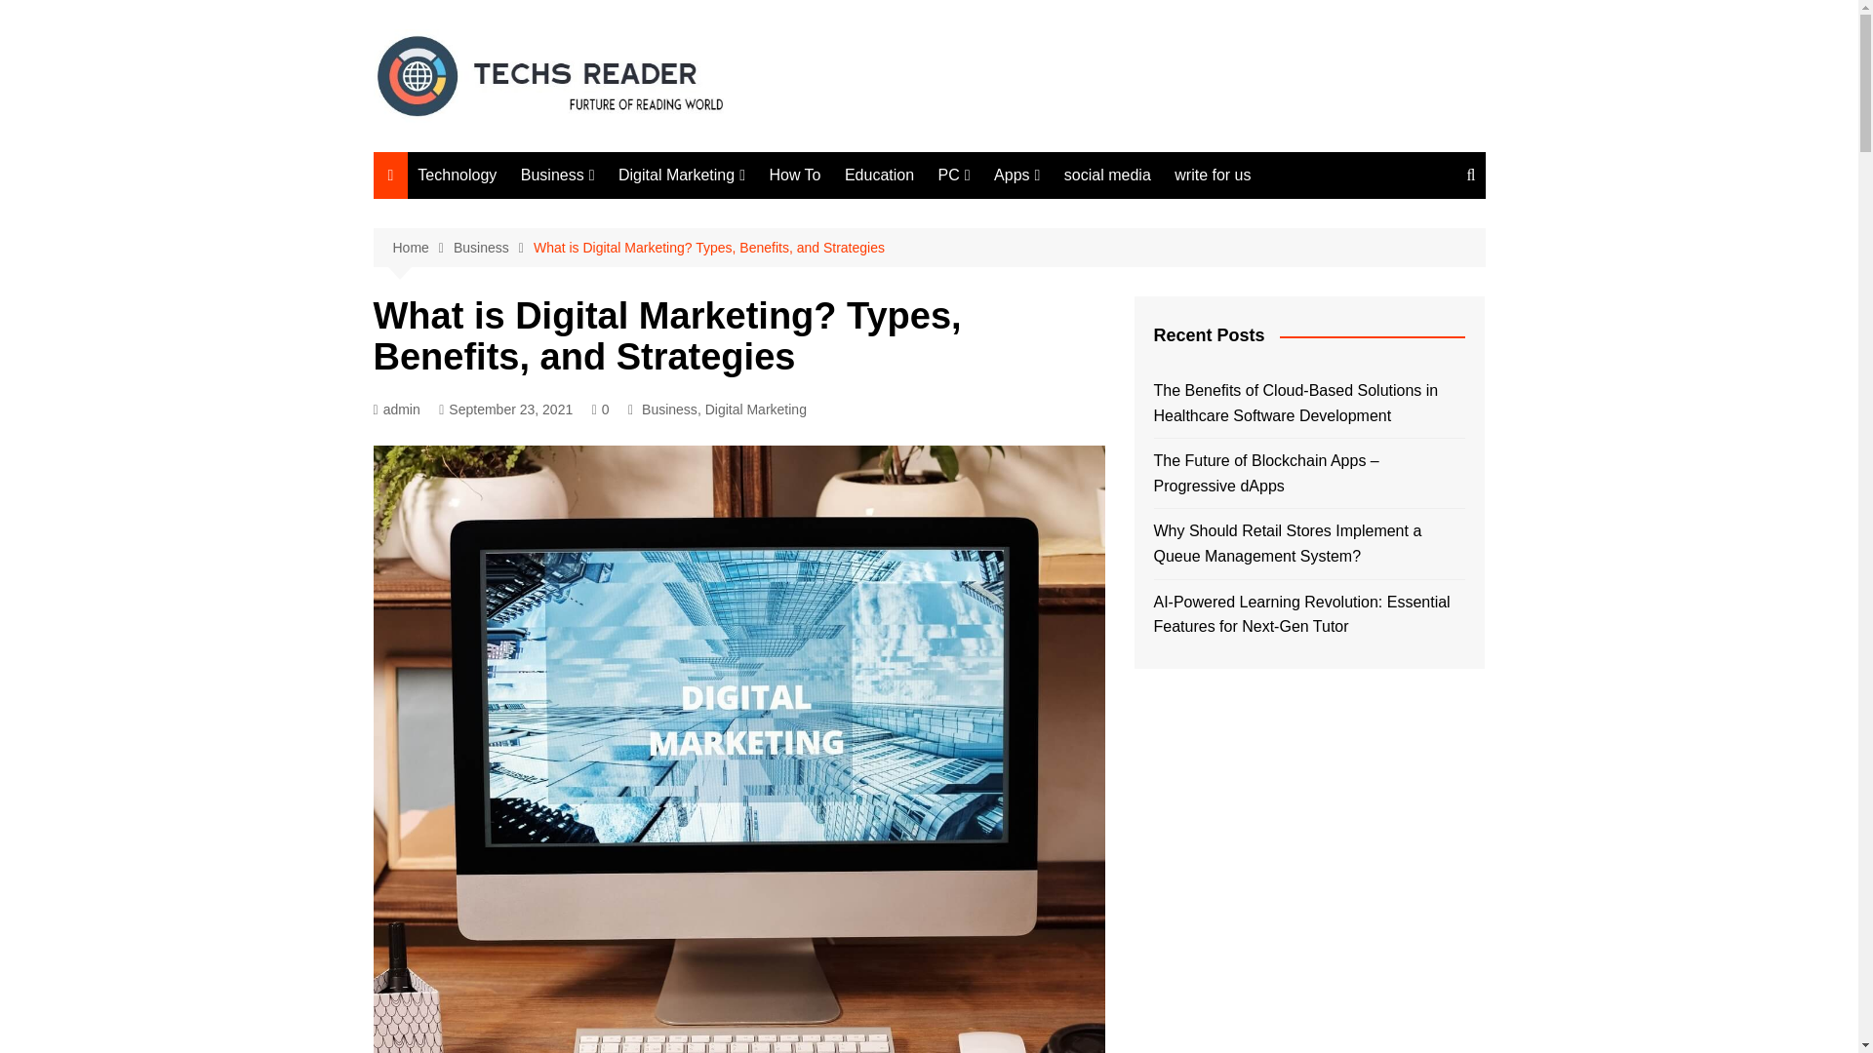  Describe the element at coordinates (1107, 175) in the screenshot. I see `social media` at that location.